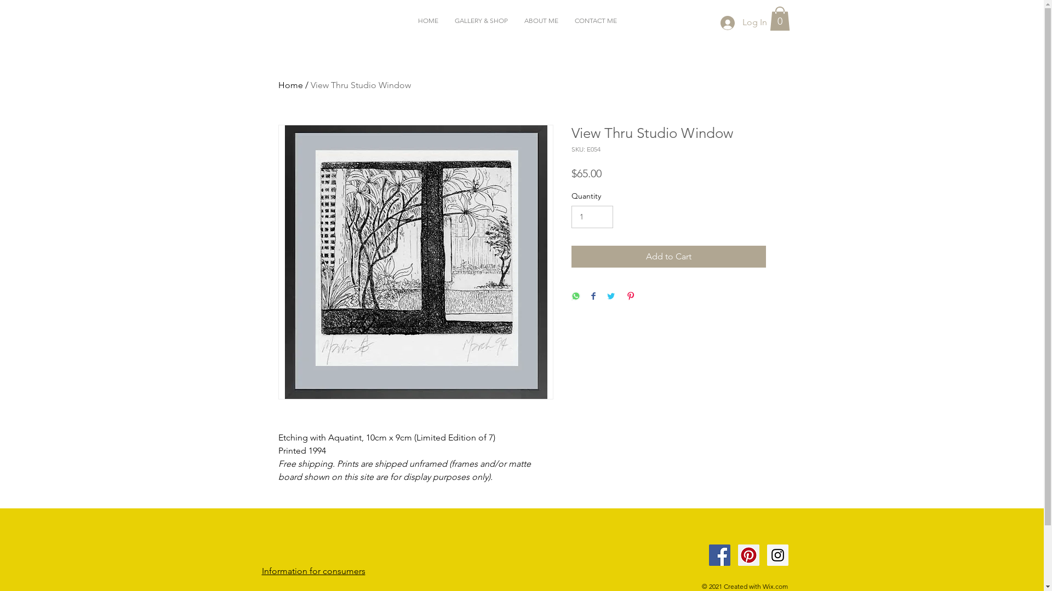 Image resolution: width=1052 pixels, height=591 pixels. Describe the element at coordinates (428, 21) in the screenshot. I see `HOME` at that location.